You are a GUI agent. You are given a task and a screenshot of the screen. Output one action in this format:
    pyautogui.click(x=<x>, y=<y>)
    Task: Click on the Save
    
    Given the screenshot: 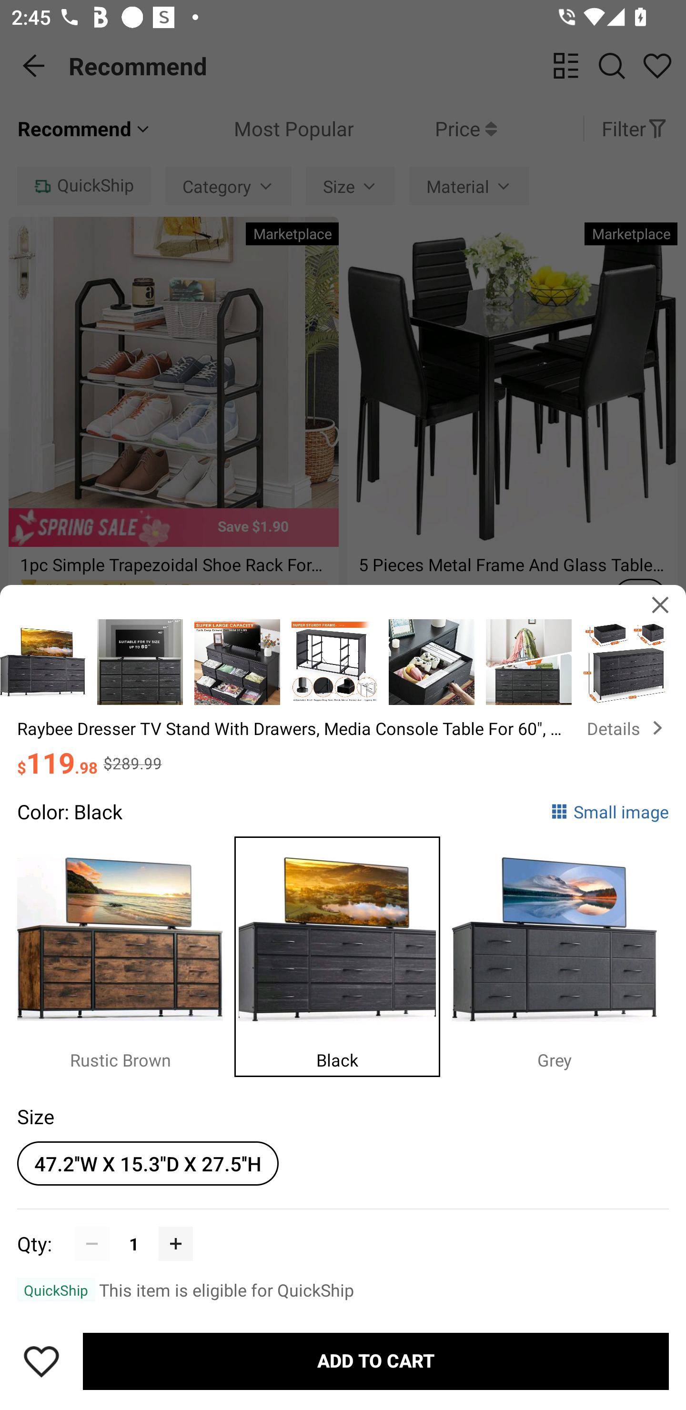 What is the action you would take?
    pyautogui.click(x=41, y=1361)
    